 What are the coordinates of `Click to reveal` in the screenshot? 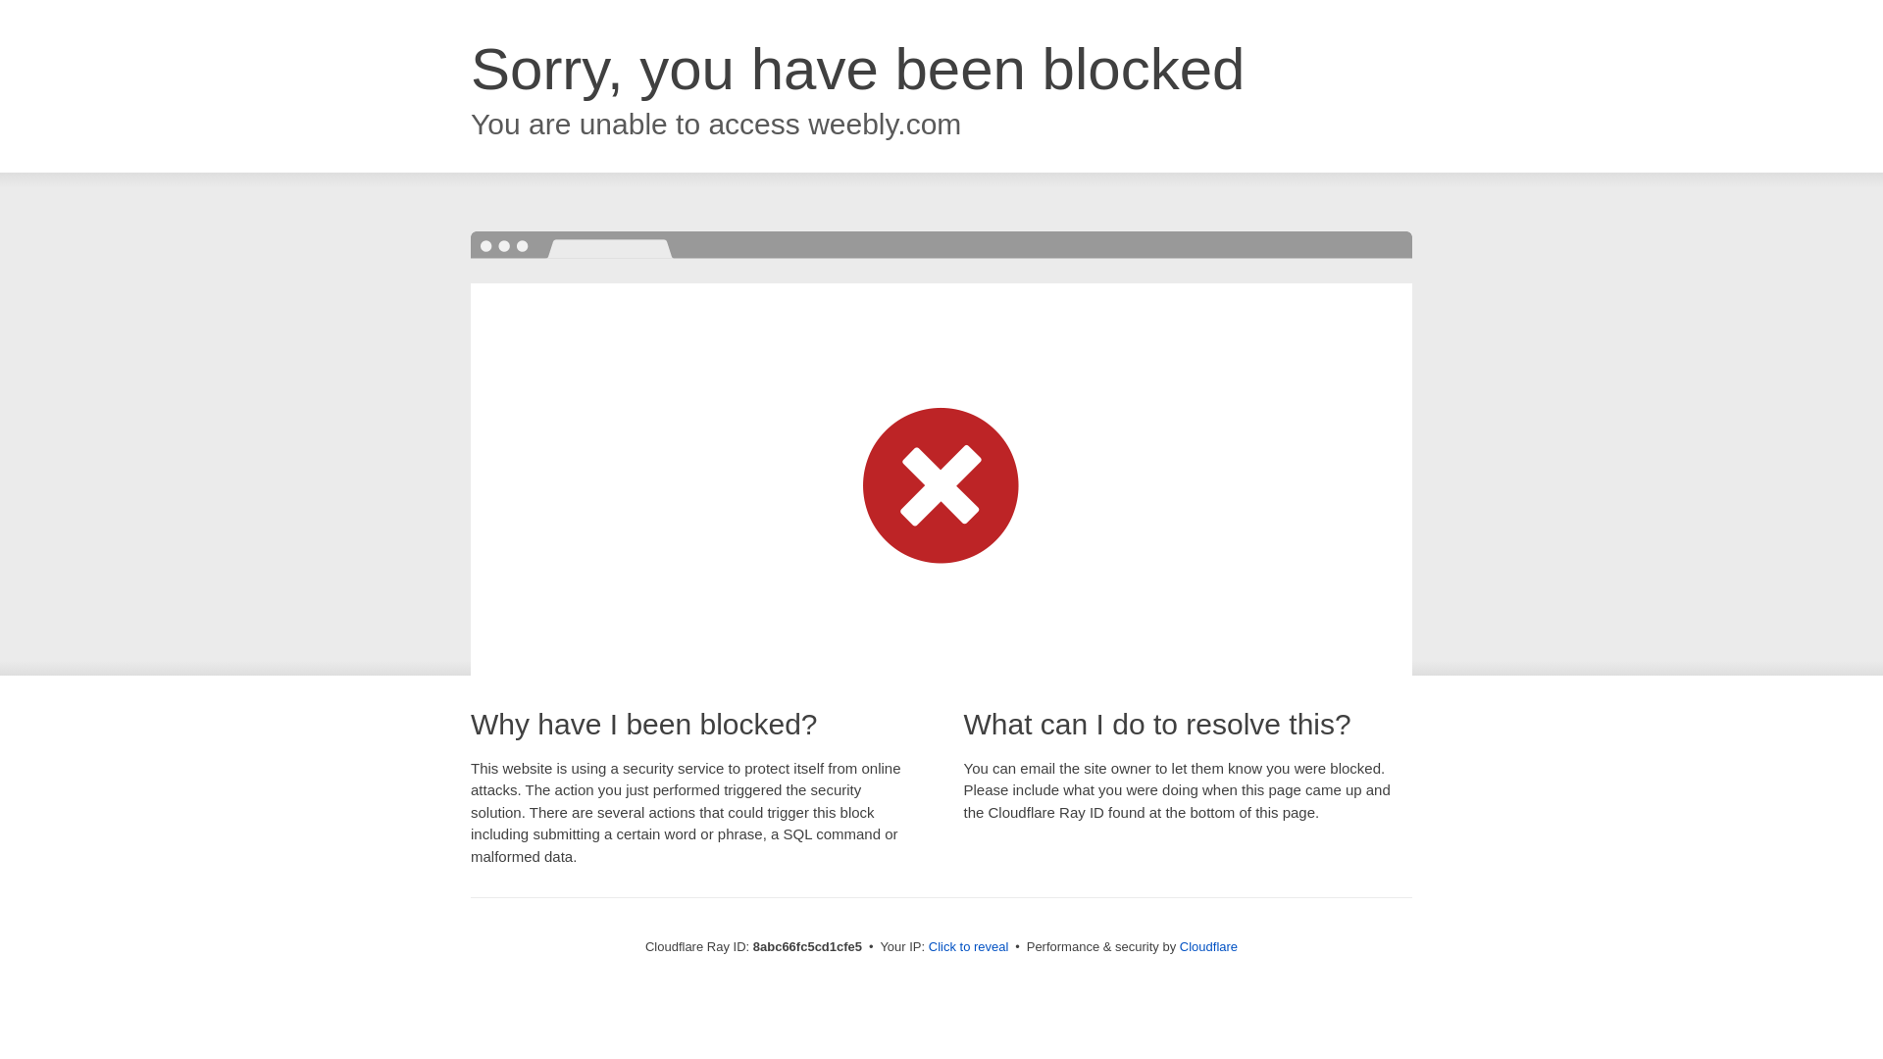 It's located at (969, 947).